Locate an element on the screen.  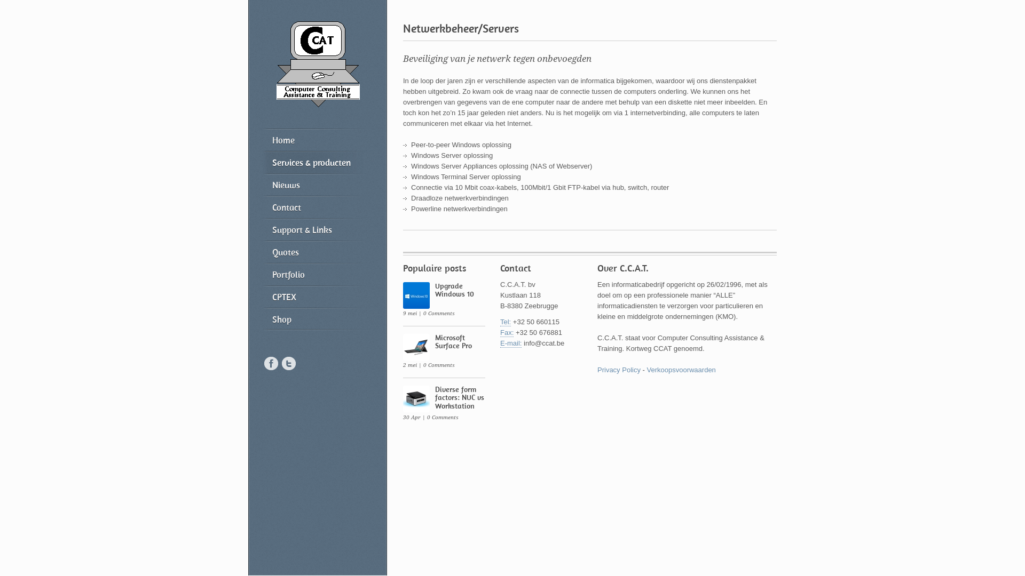
Upgrade Windows 10 is located at coordinates (455, 290).